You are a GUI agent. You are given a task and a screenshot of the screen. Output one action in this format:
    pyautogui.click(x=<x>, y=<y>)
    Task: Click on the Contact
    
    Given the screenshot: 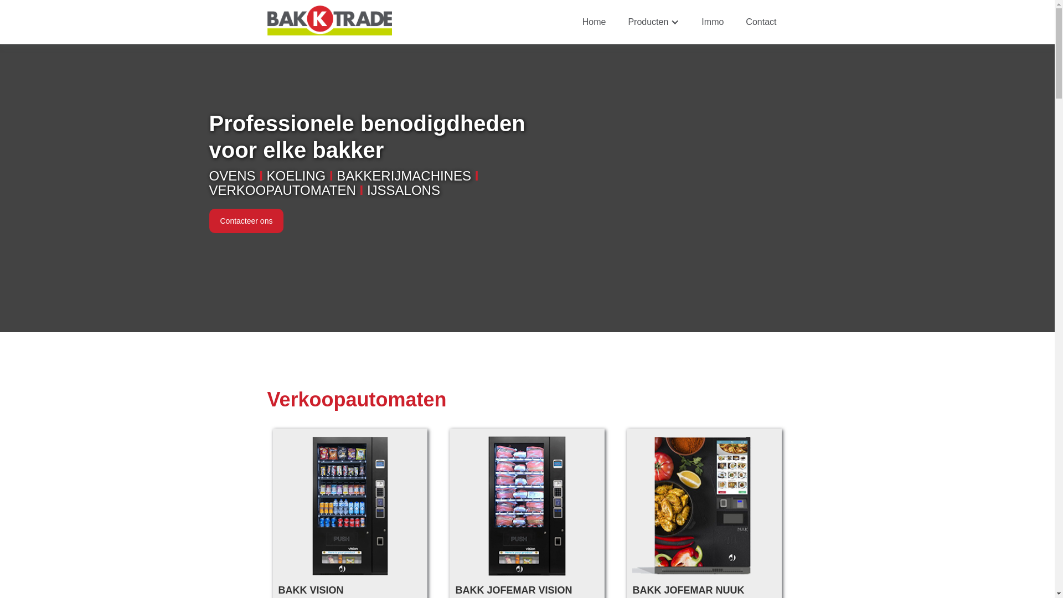 What is the action you would take?
    pyautogui.click(x=761, y=22)
    